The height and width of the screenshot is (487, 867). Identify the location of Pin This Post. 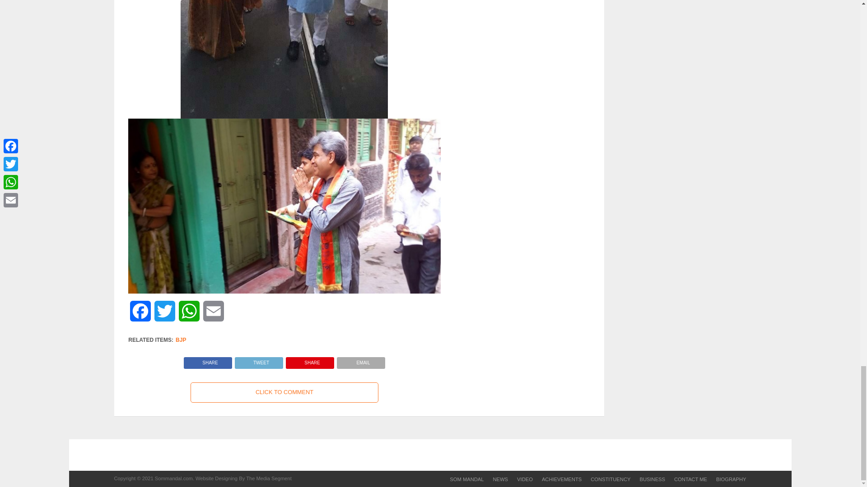
(310, 360).